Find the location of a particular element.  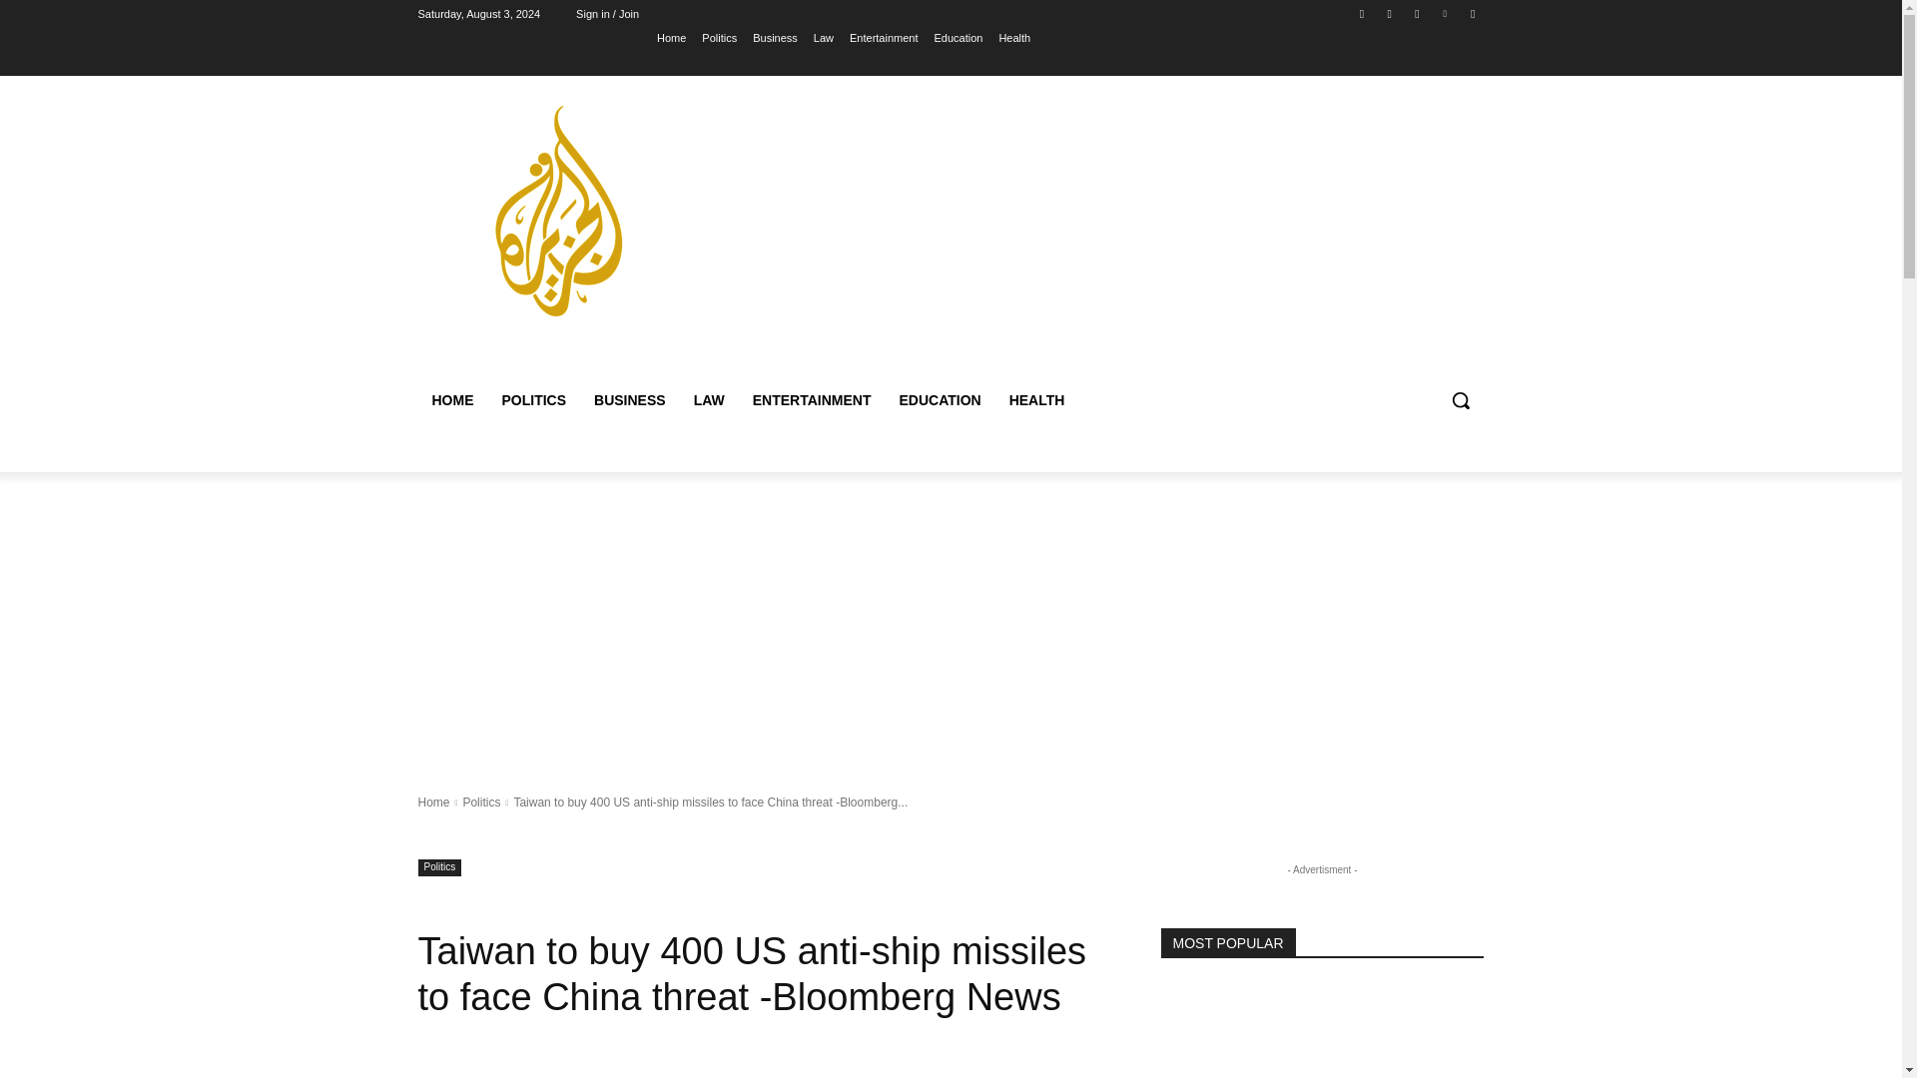

EDUCATION is located at coordinates (939, 399).